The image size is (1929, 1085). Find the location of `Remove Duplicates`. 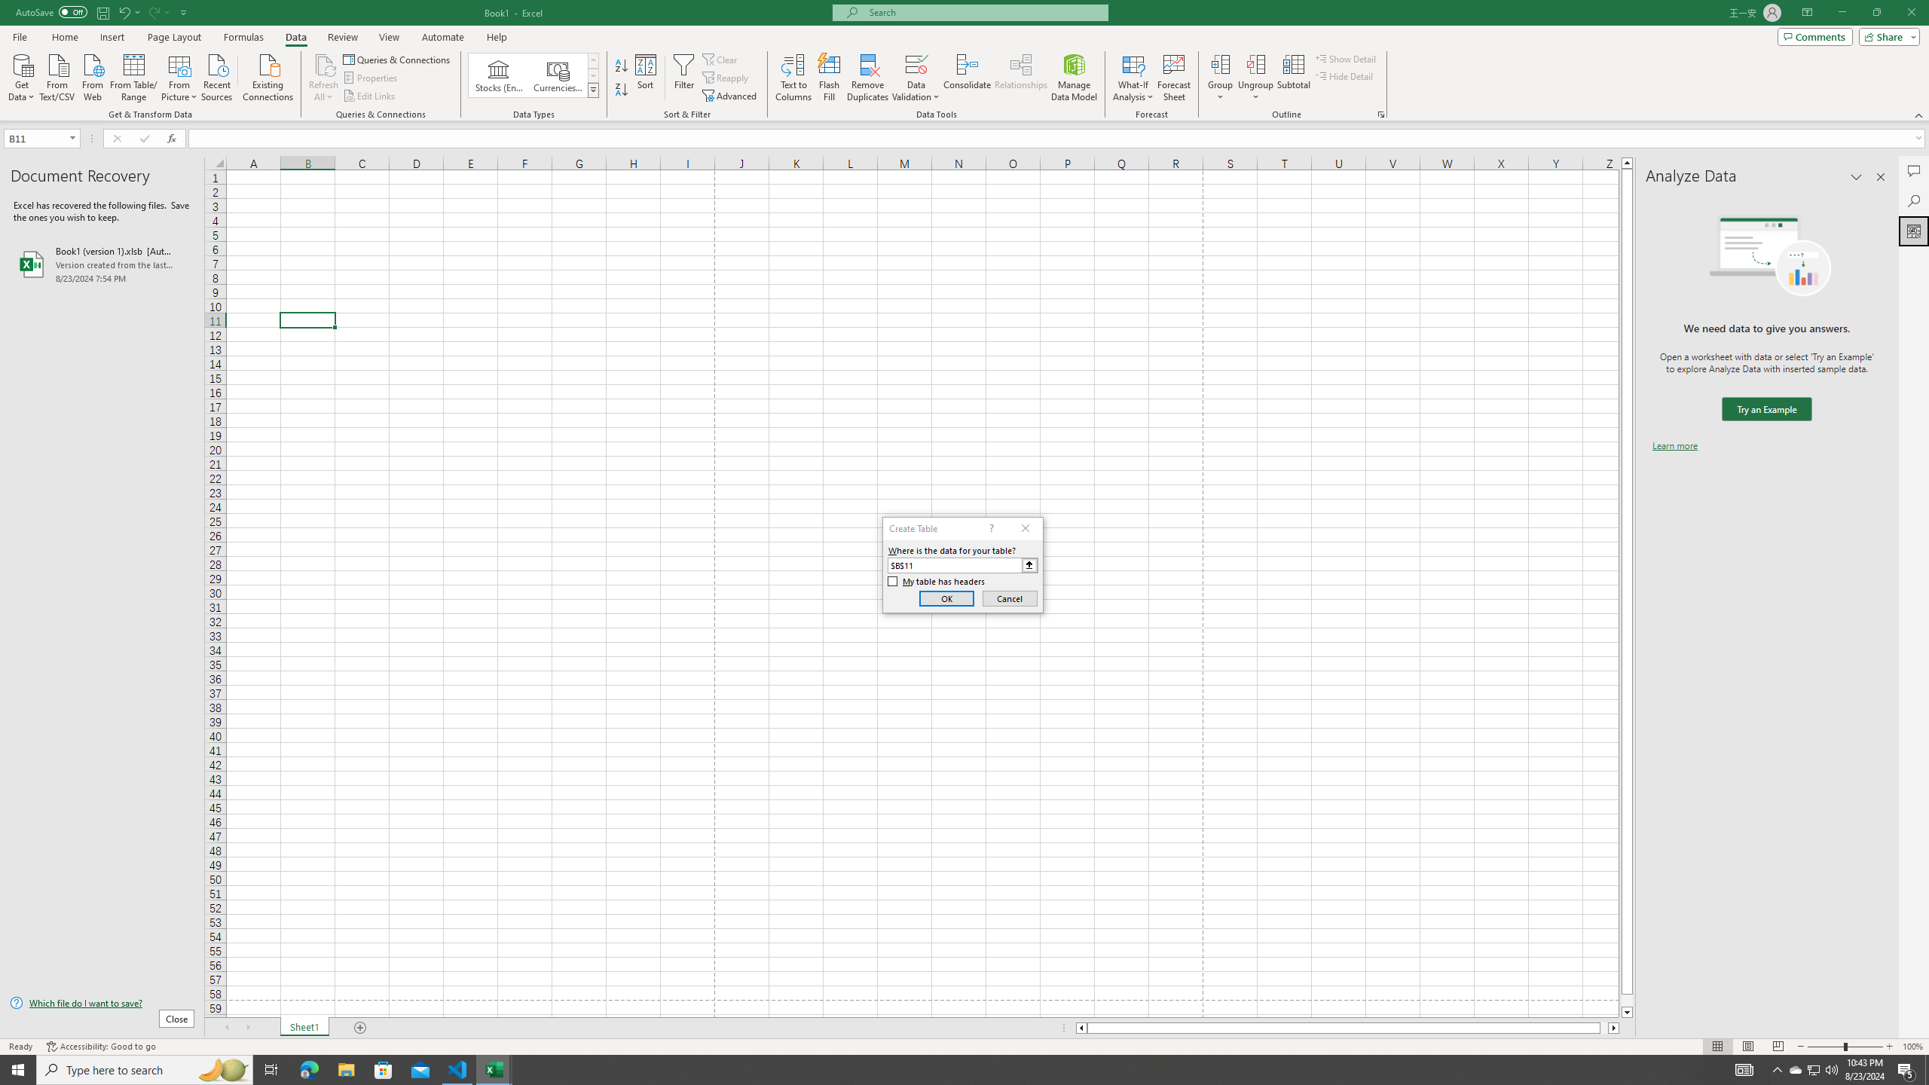

Remove Duplicates is located at coordinates (868, 78).